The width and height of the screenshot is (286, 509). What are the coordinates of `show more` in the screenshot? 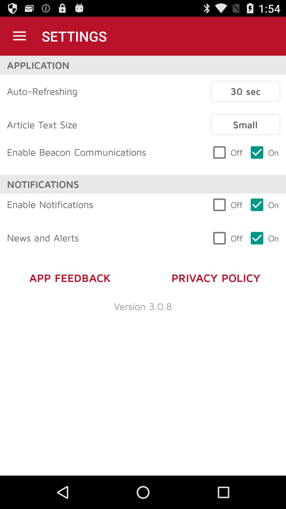 It's located at (20, 36).